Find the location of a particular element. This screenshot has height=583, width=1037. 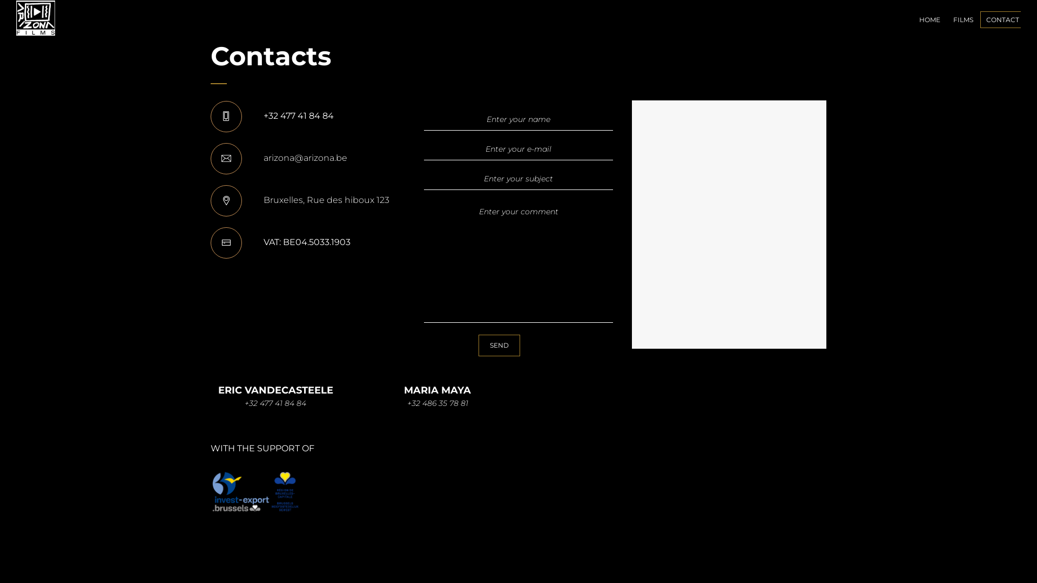

send is located at coordinates (499, 345).